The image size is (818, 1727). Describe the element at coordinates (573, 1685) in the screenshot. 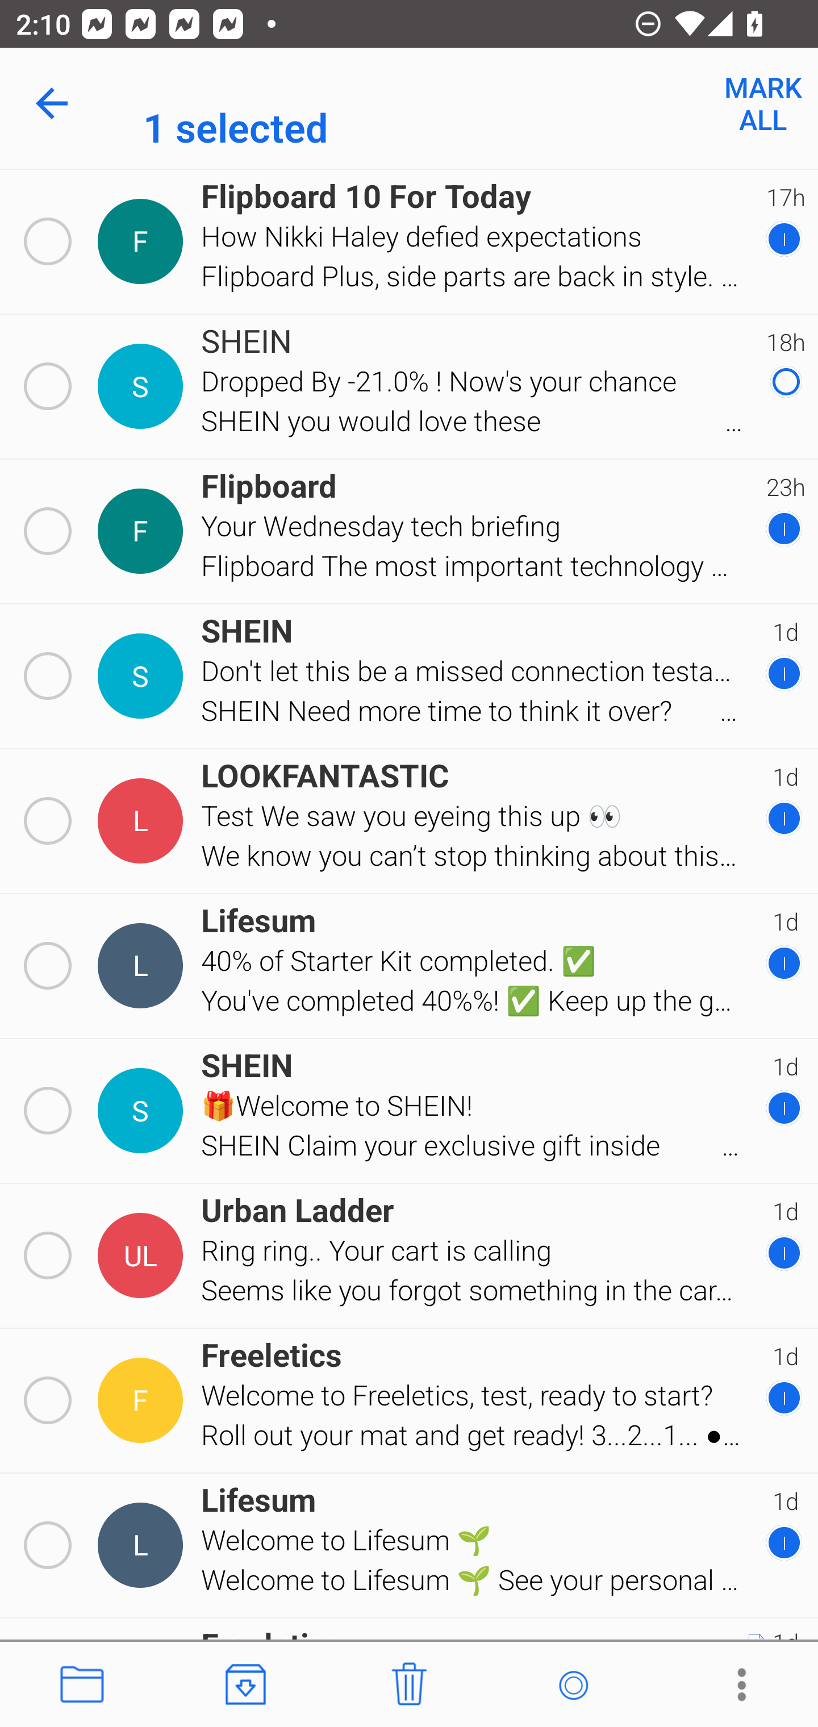

I see `Mark as Read` at that location.